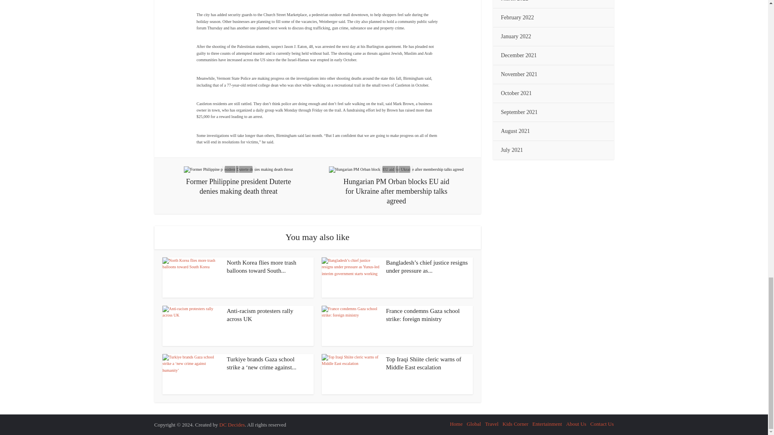  What do you see at coordinates (191, 325) in the screenshot?
I see `Anti-racism protesters rally across UK` at bounding box center [191, 325].